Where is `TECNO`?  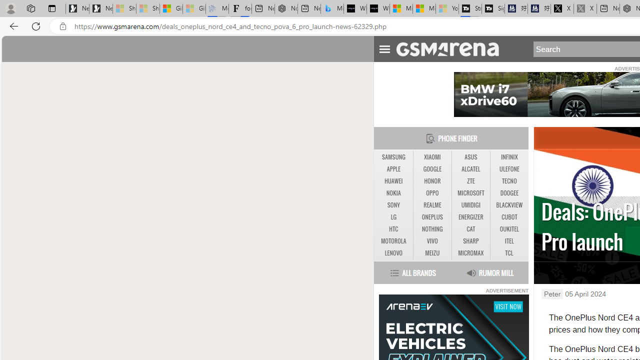
TECNO is located at coordinates (509, 181).